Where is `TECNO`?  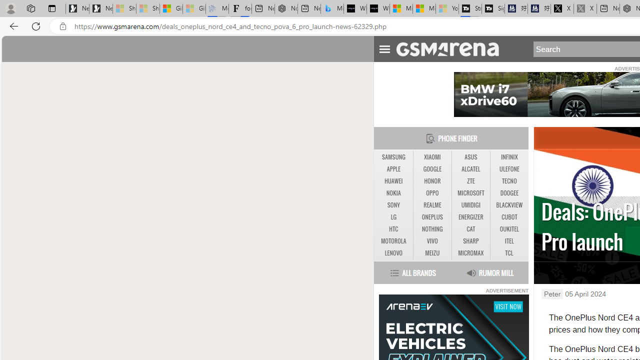
TECNO is located at coordinates (509, 181).